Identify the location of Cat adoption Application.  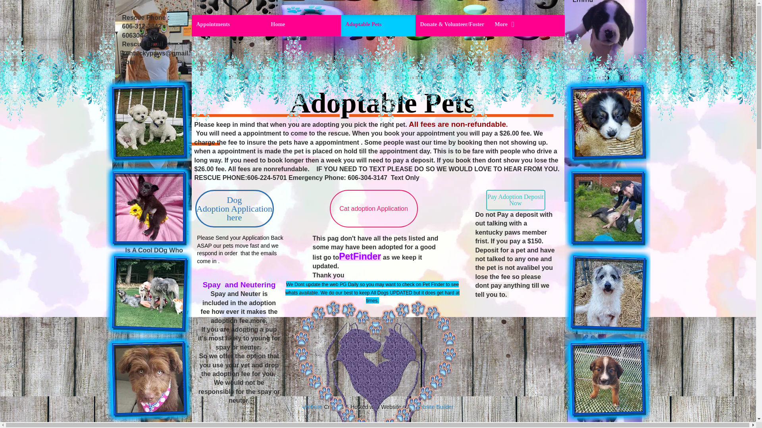
(373, 208).